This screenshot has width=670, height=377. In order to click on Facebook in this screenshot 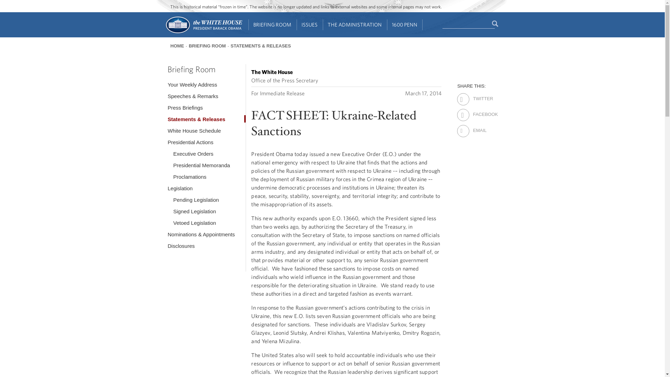, I will do `click(479, 110)`.